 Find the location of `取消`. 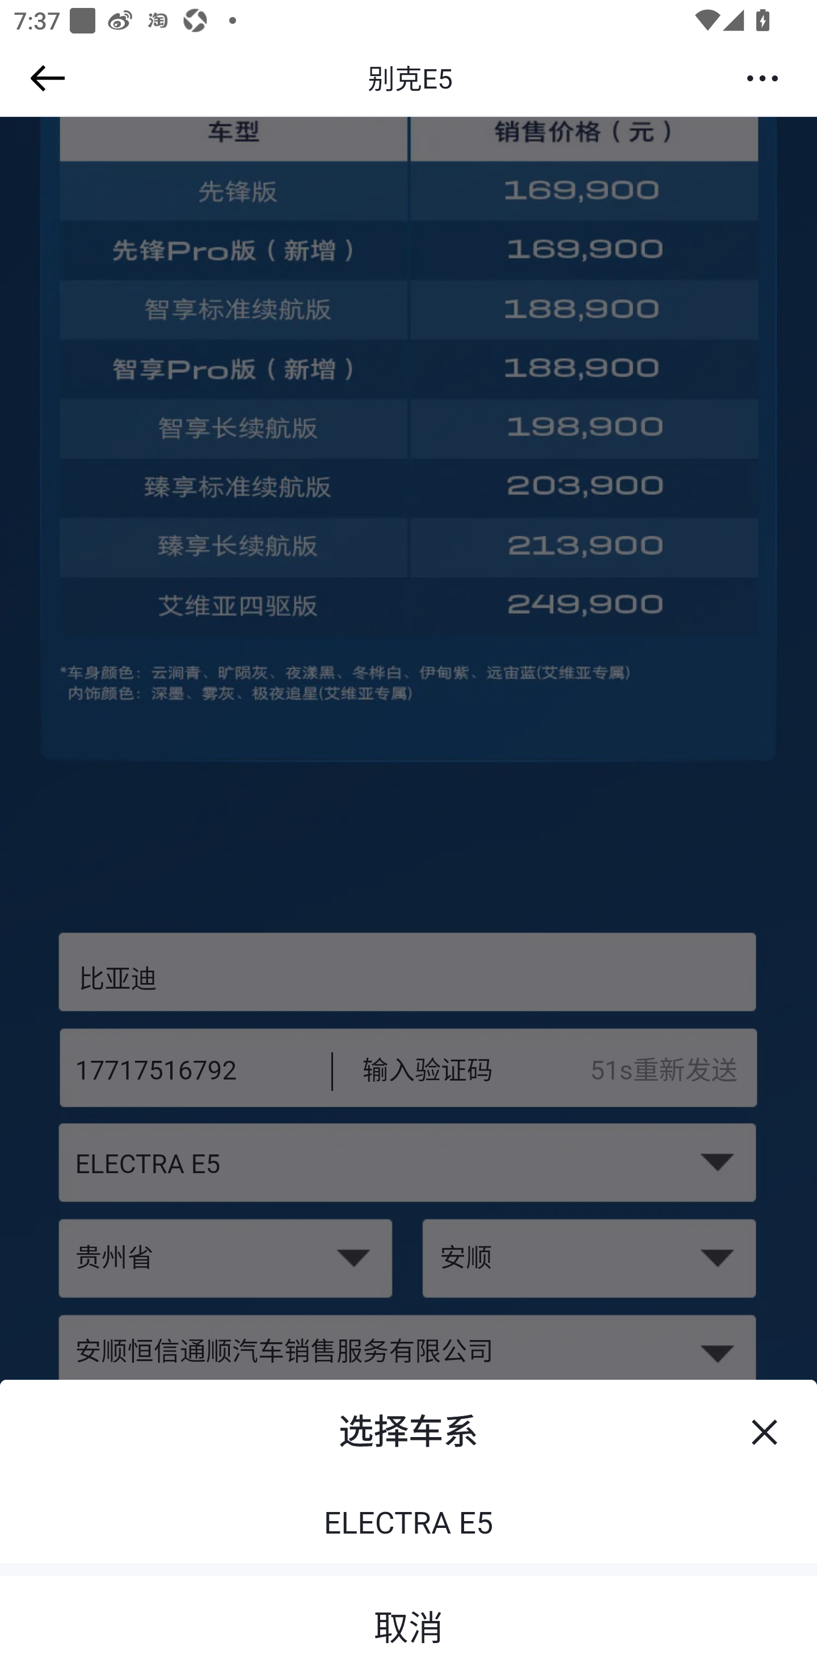

取消 is located at coordinates (408, 1621).